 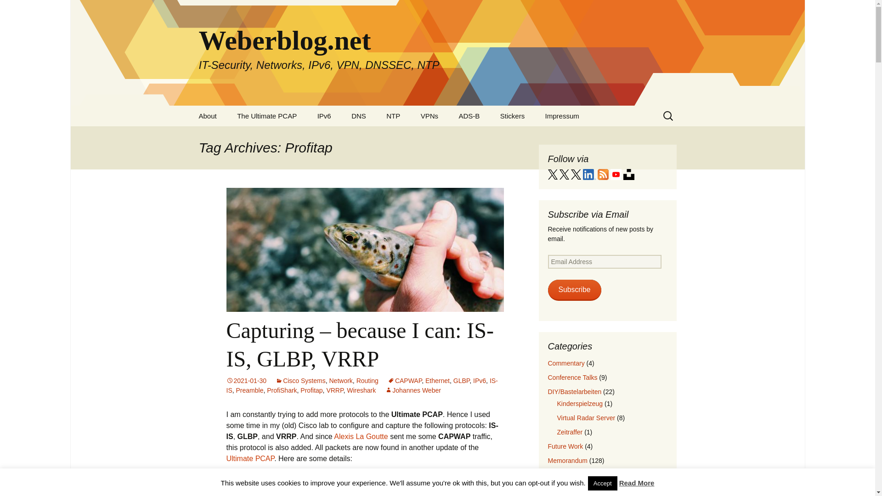 What do you see at coordinates (461, 380) in the screenshot?
I see `GLBP` at bounding box center [461, 380].